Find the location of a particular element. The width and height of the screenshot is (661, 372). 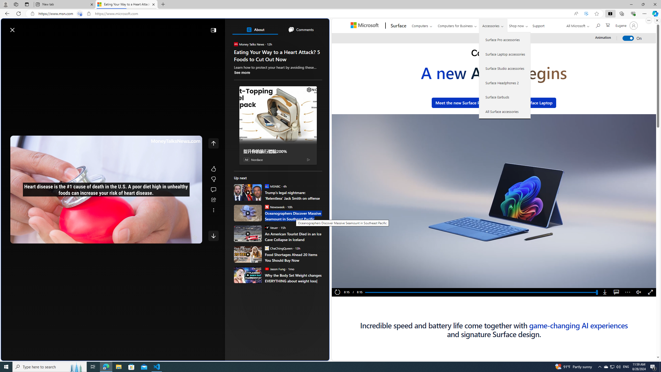

Surface Studio accessories is located at coordinates (505, 68).